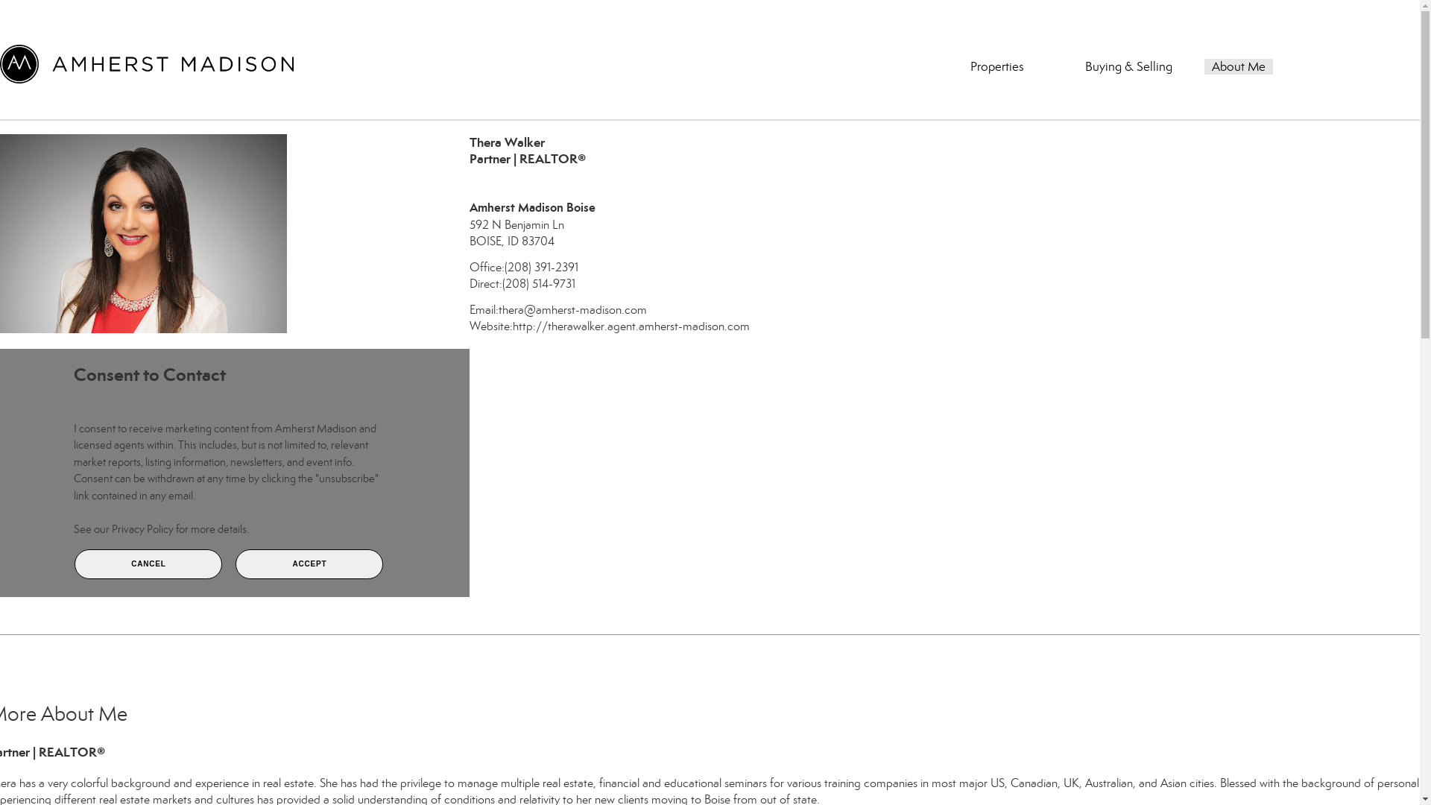 The width and height of the screenshot is (1431, 805). I want to click on Neighborhood News, so click(1355, 110).